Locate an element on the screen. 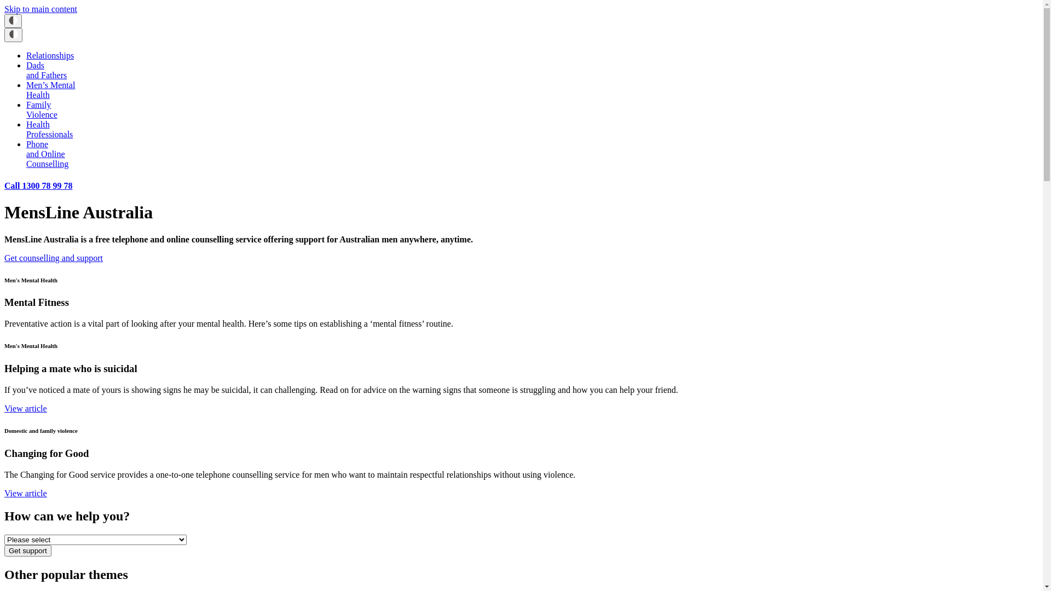  Call 1300 78 99 78 is located at coordinates (38, 186).